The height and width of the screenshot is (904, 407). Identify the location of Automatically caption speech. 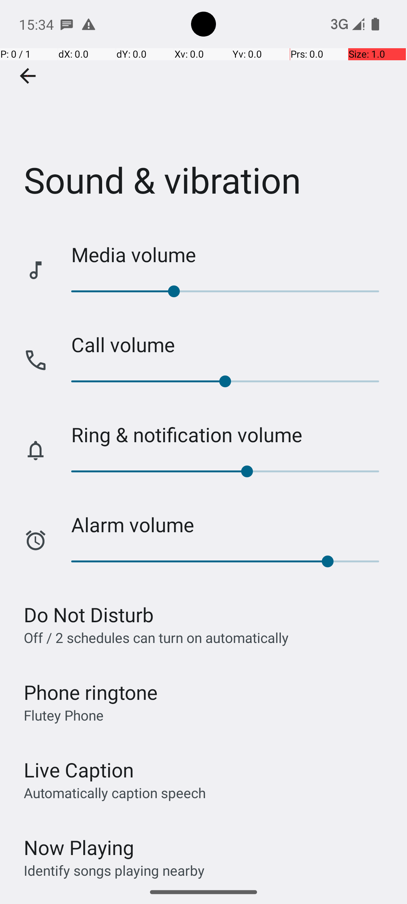
(115, 793).